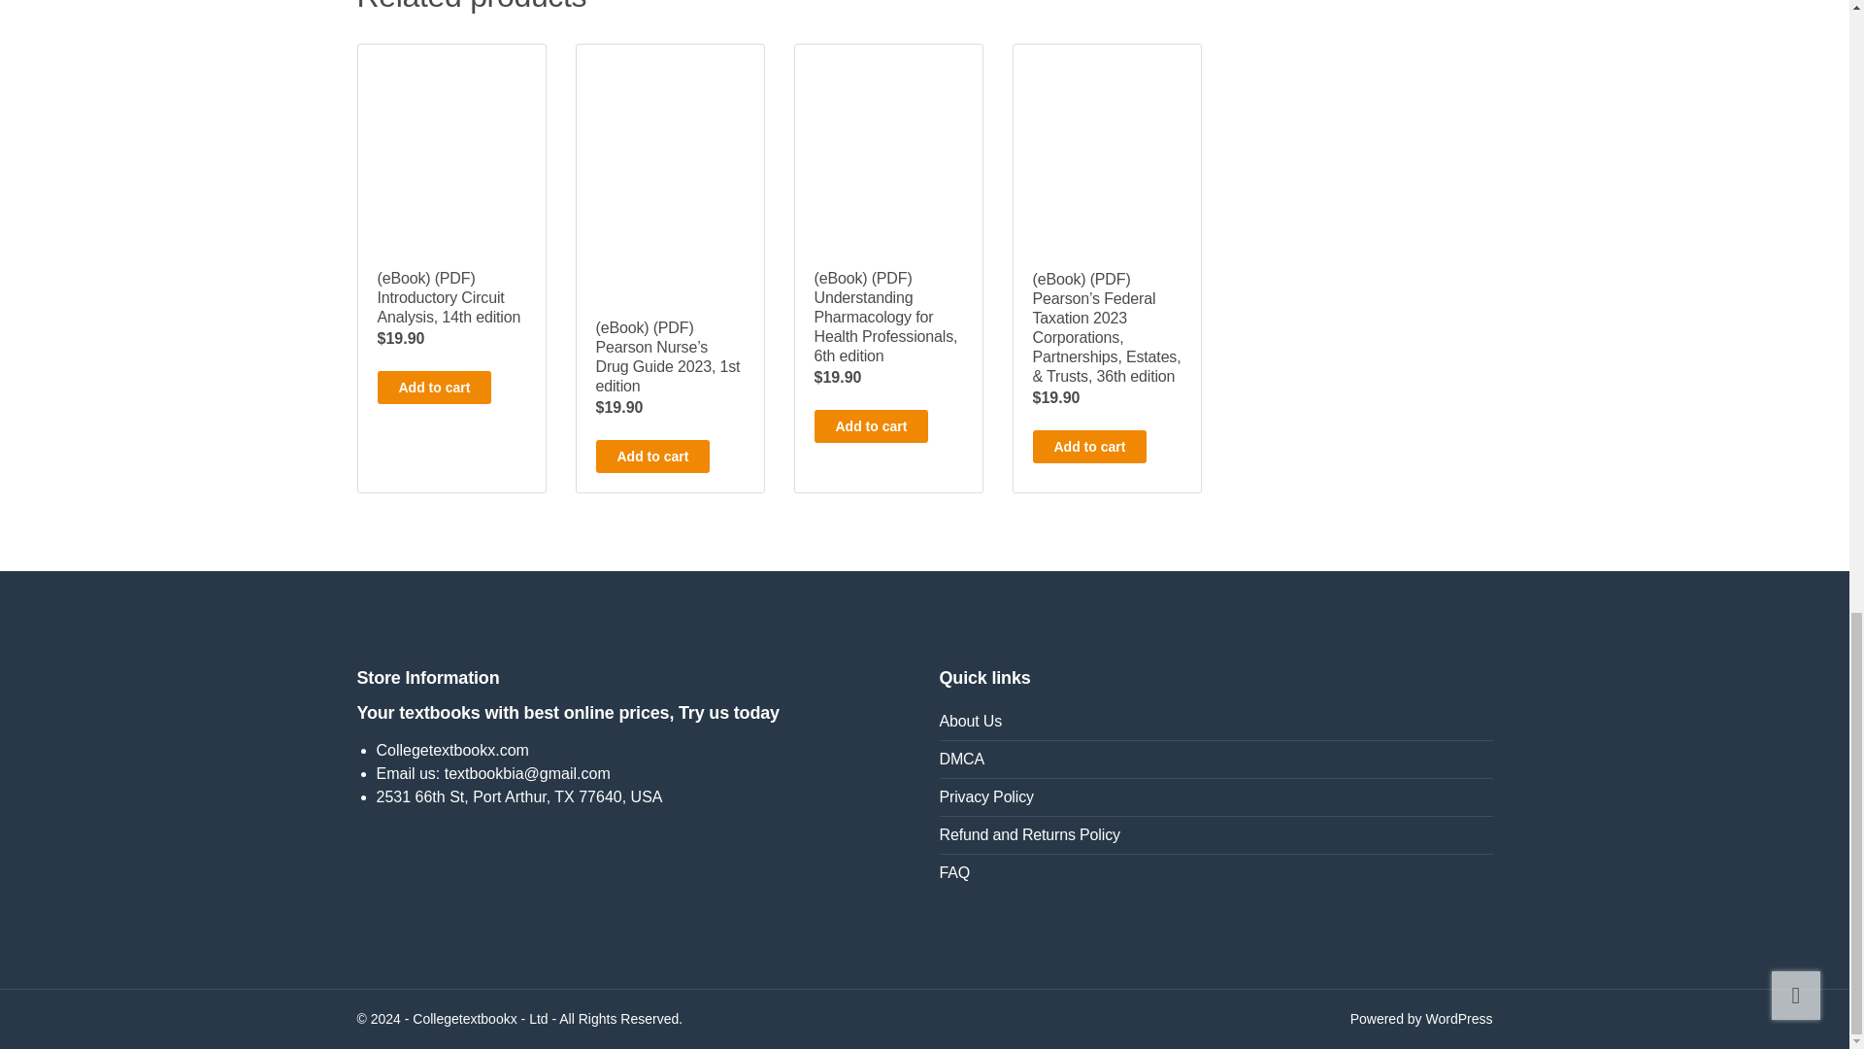  What do you see at coordinates (433, 387) in the screenshot?
I see `Add to cart` at bounding box center [433, 387].